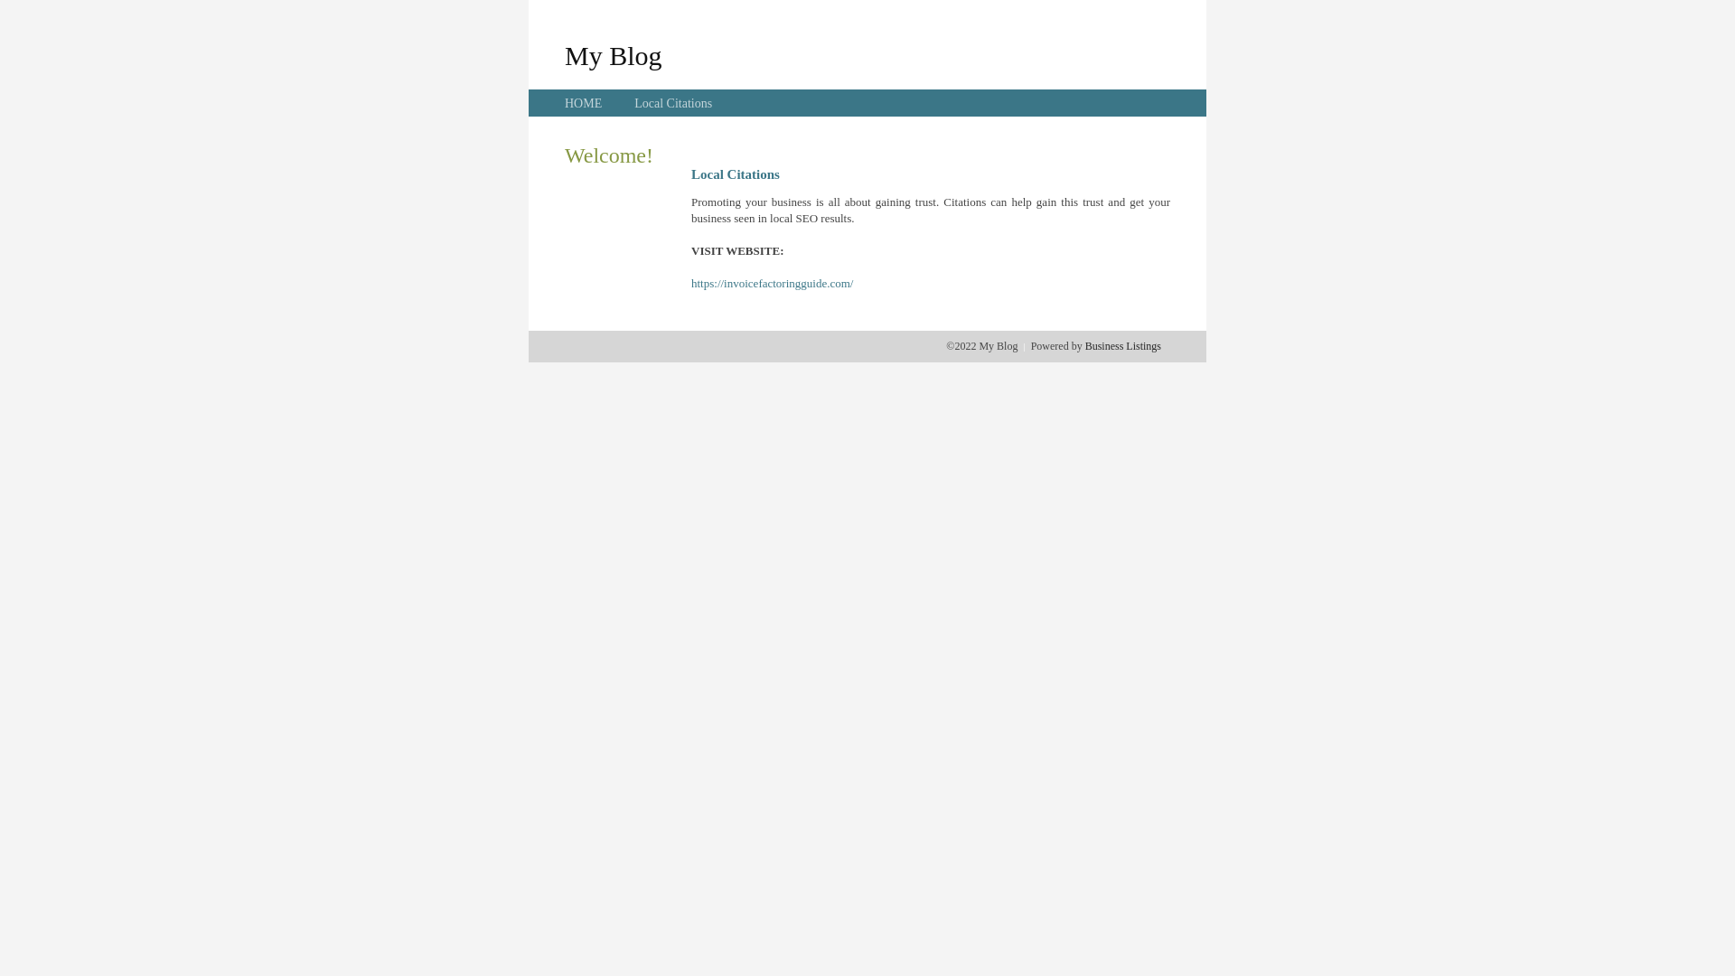 This screenshot has height=976, width=1735. Describe the element at coordinates (584, 103) in the screenshot. I see `HOME` at that location.